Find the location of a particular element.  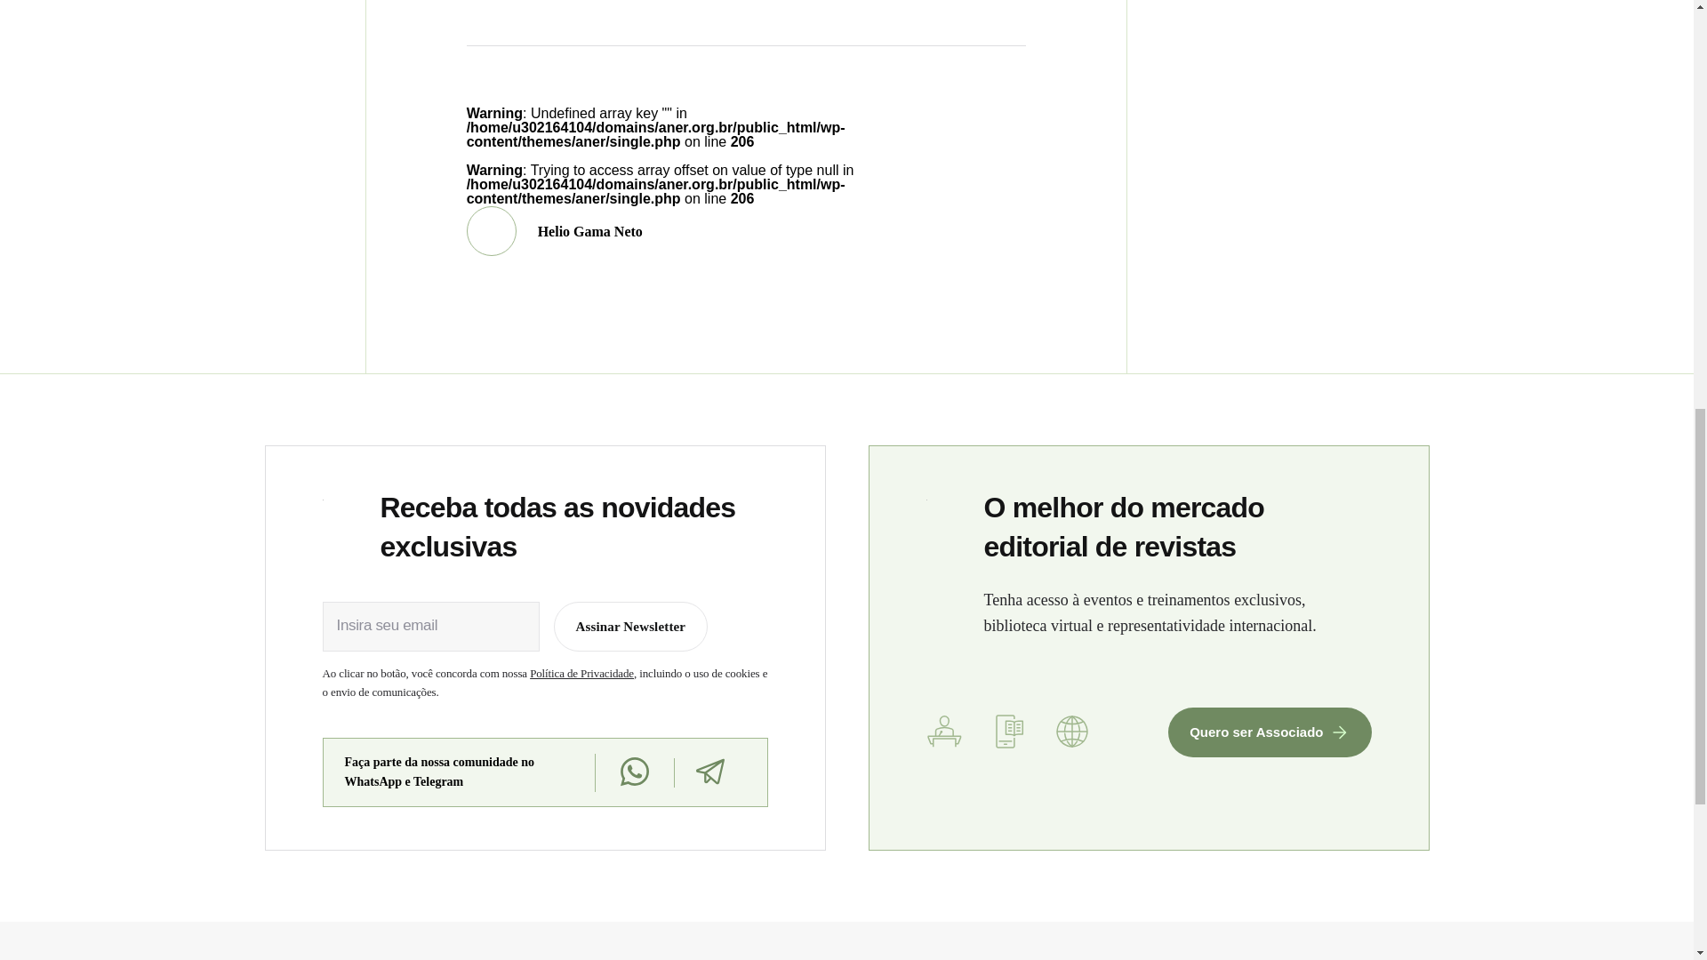

Telegram is located at coordinates (709, 772).